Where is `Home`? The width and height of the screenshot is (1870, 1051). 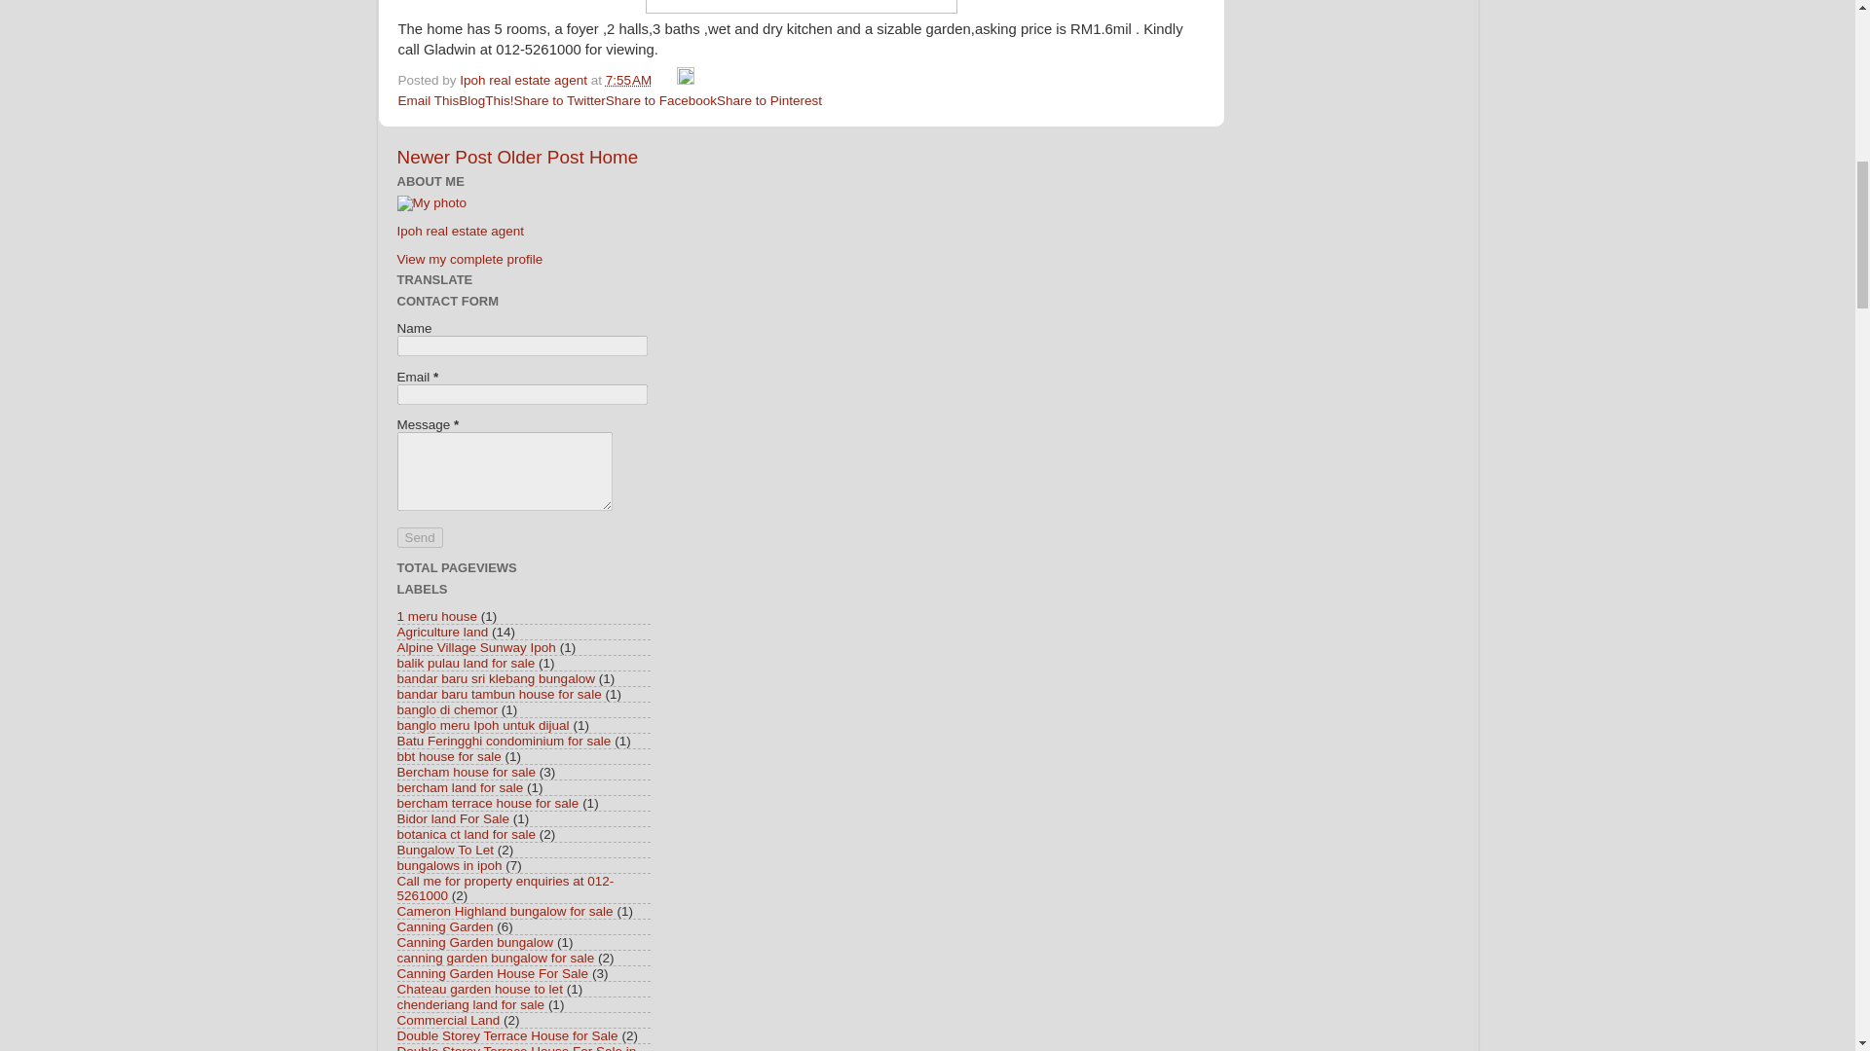
Home is located at coordinates (613, 157).